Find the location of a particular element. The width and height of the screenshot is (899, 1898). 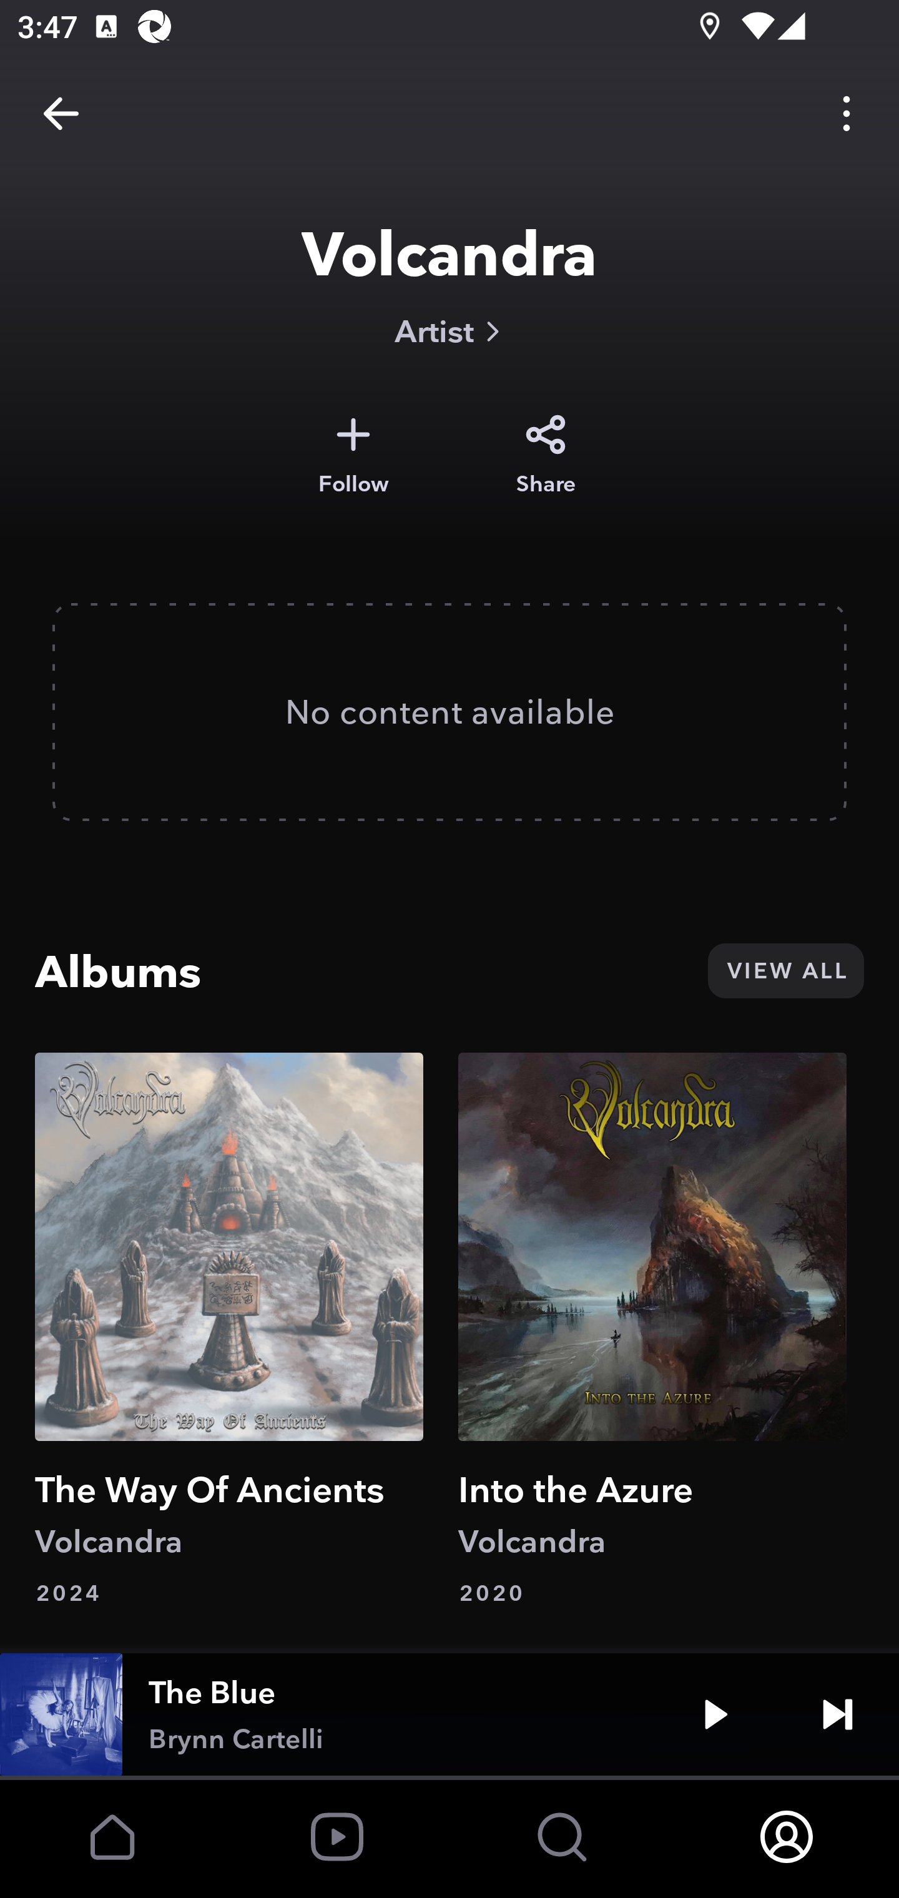

Follow is located at coordinates (353, 455).